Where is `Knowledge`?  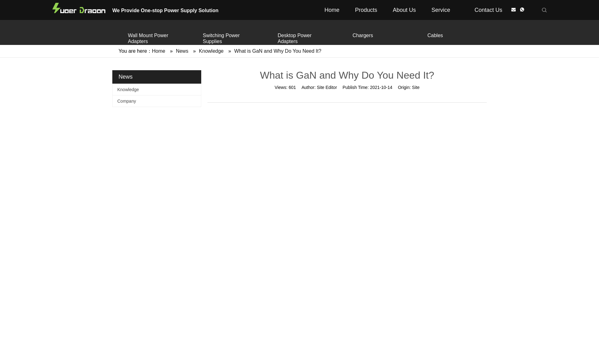
Knowledge is located at coordinates (157, 89).